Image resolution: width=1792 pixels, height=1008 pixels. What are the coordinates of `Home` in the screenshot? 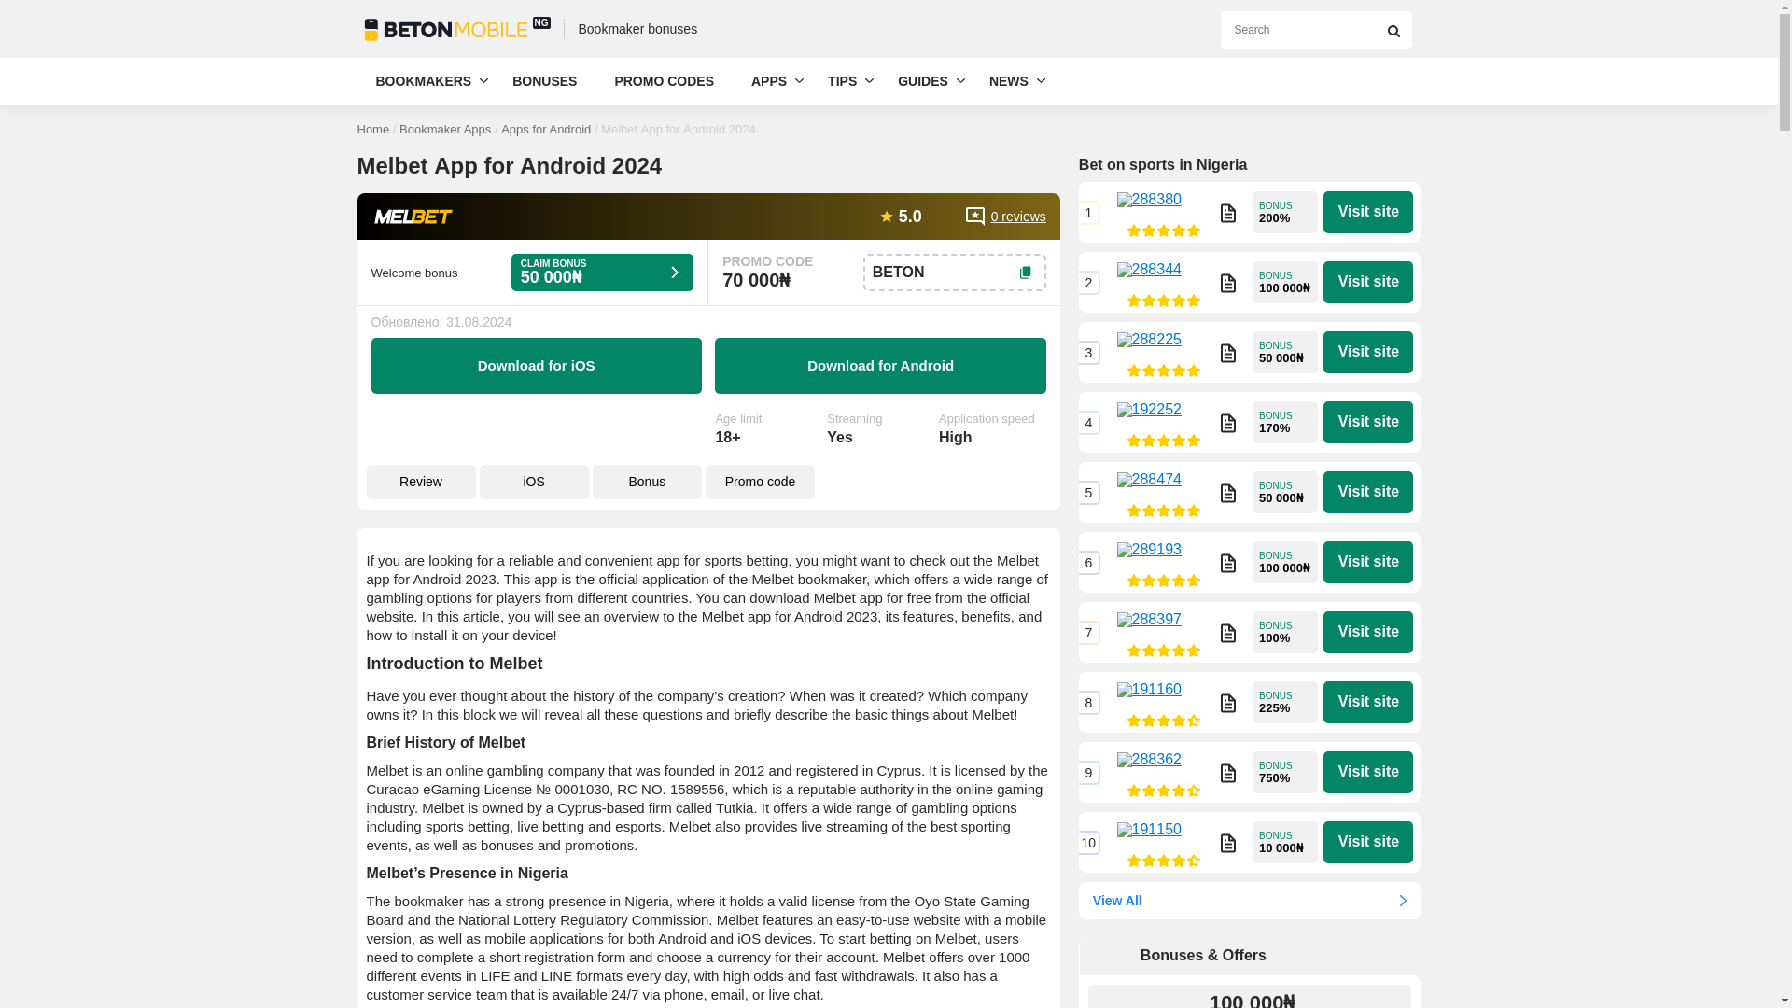 It's located at (372, 129).